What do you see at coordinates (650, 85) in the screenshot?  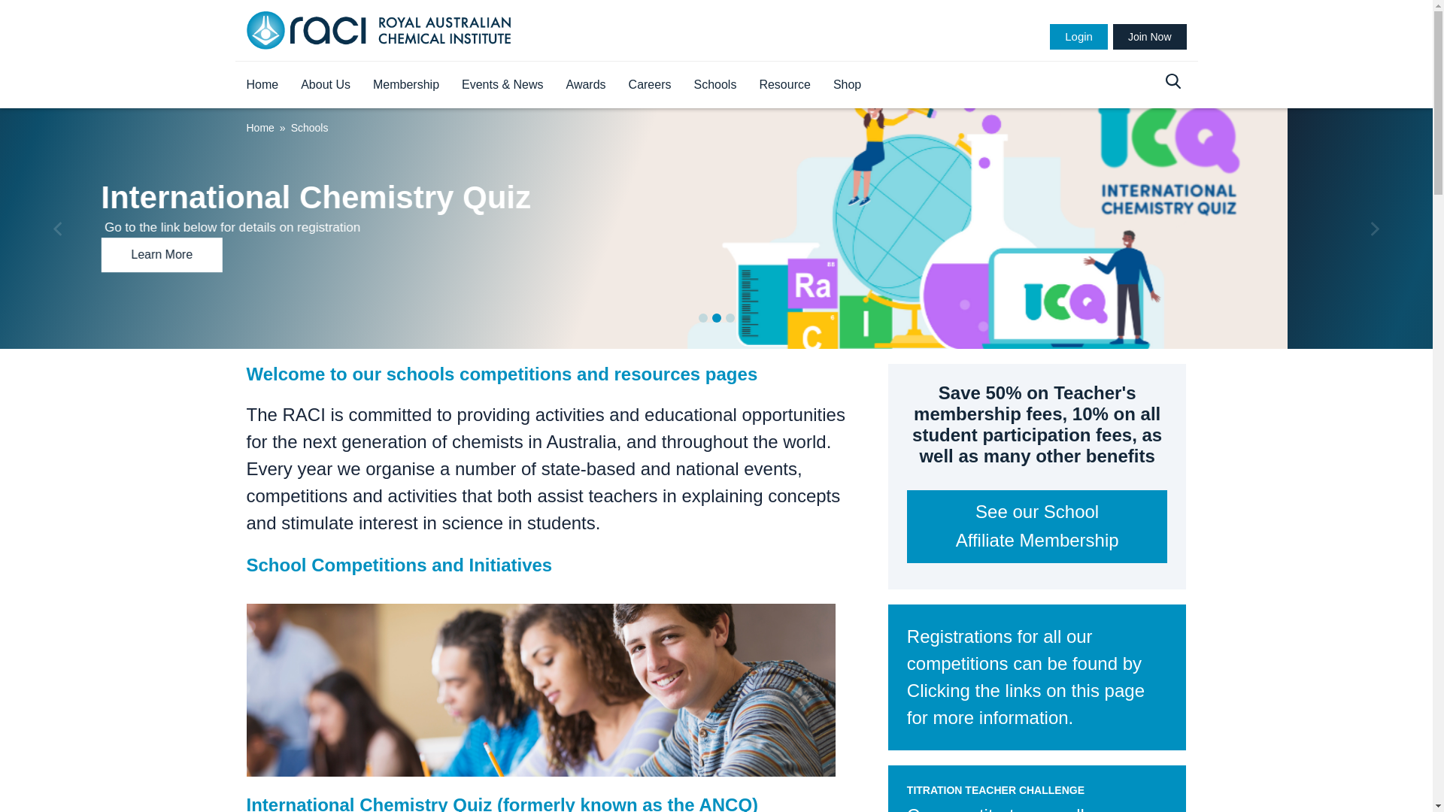 I see `Careers` at bounding box center [650, 85].